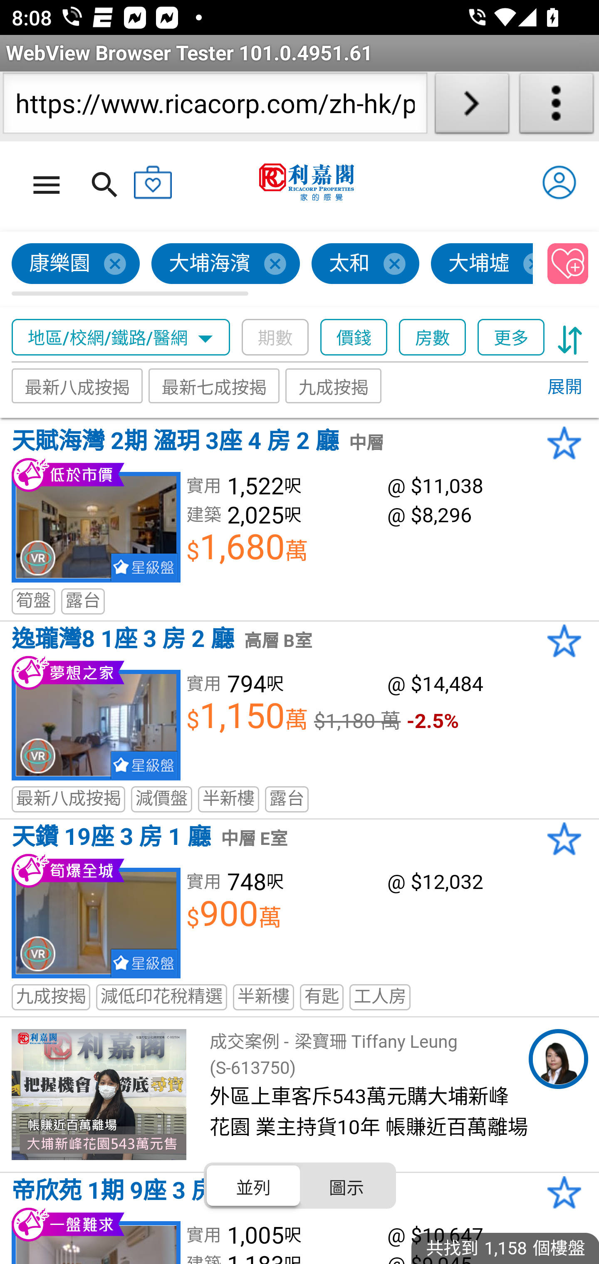 Image resolution: width=599 pixels, height=1264 pixels. Describe the element at coordinates (472, 106) in the screenshot. I see `Load URL` at that location.